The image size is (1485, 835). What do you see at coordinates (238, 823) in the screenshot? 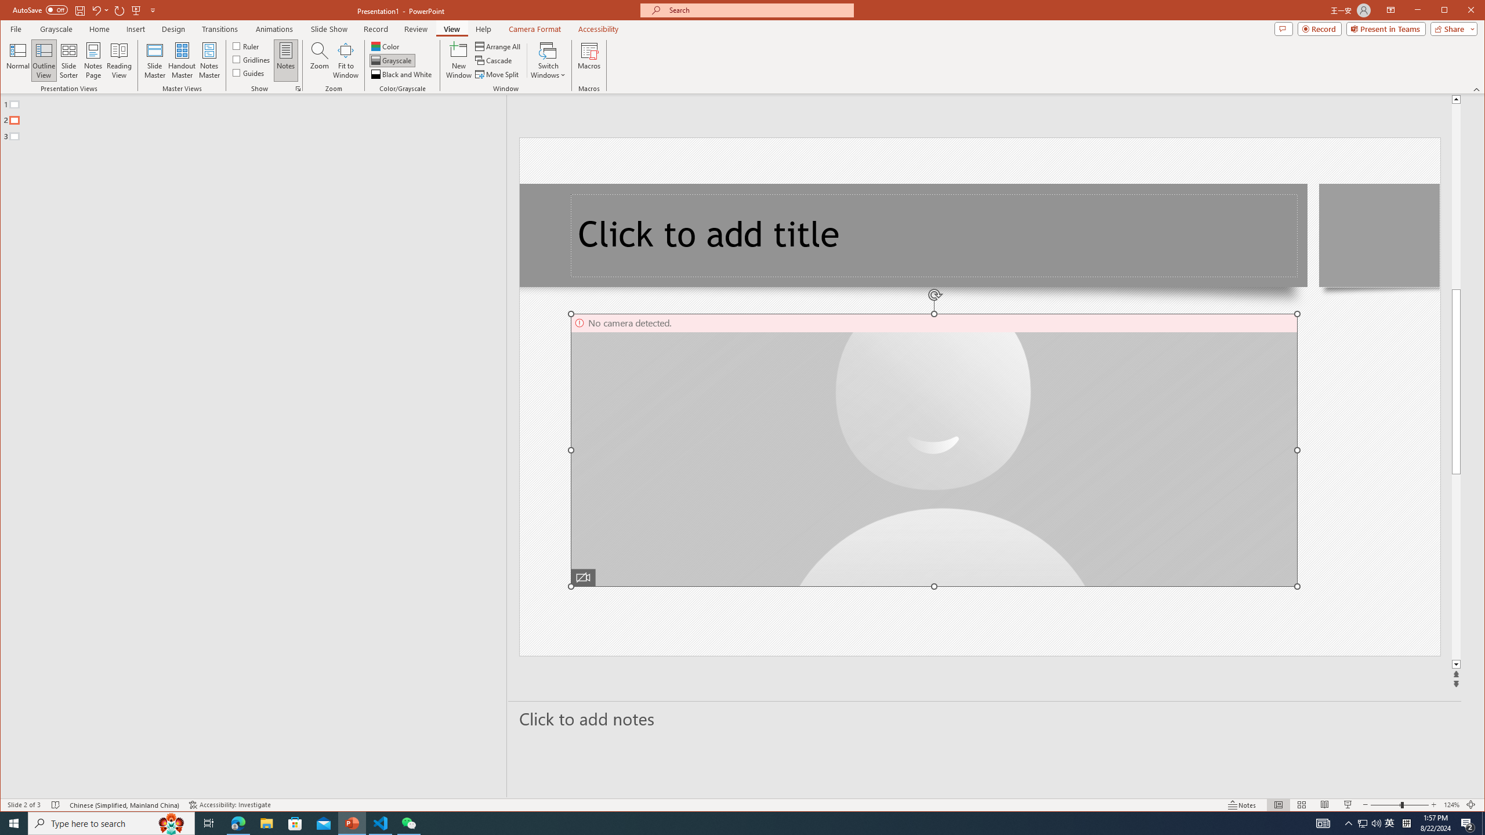
I see `Microsoft Edge - 1 running window` at bounding box center [238, 823].